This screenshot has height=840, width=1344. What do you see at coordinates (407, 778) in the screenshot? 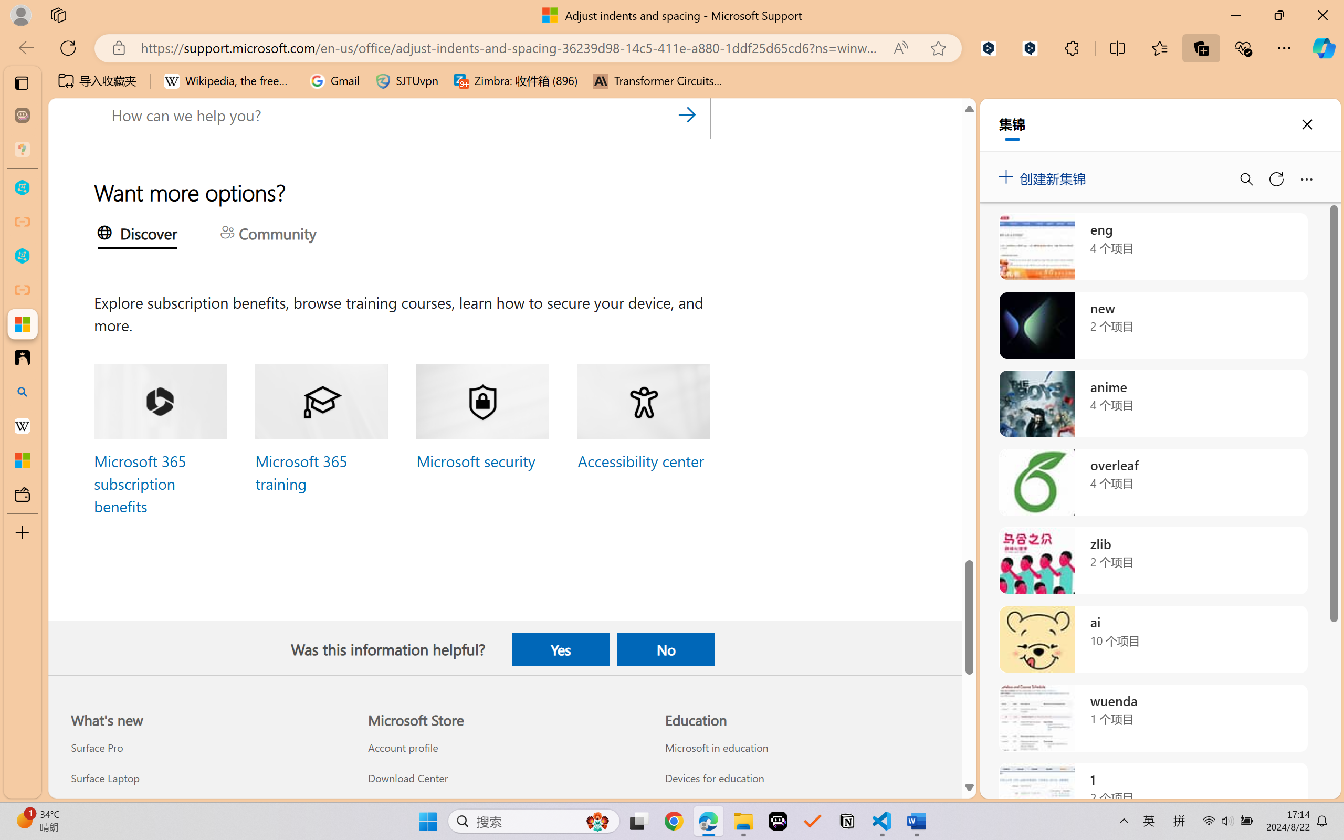
I see `Download Center Microsoft Store` at bounding box center [407, 778].